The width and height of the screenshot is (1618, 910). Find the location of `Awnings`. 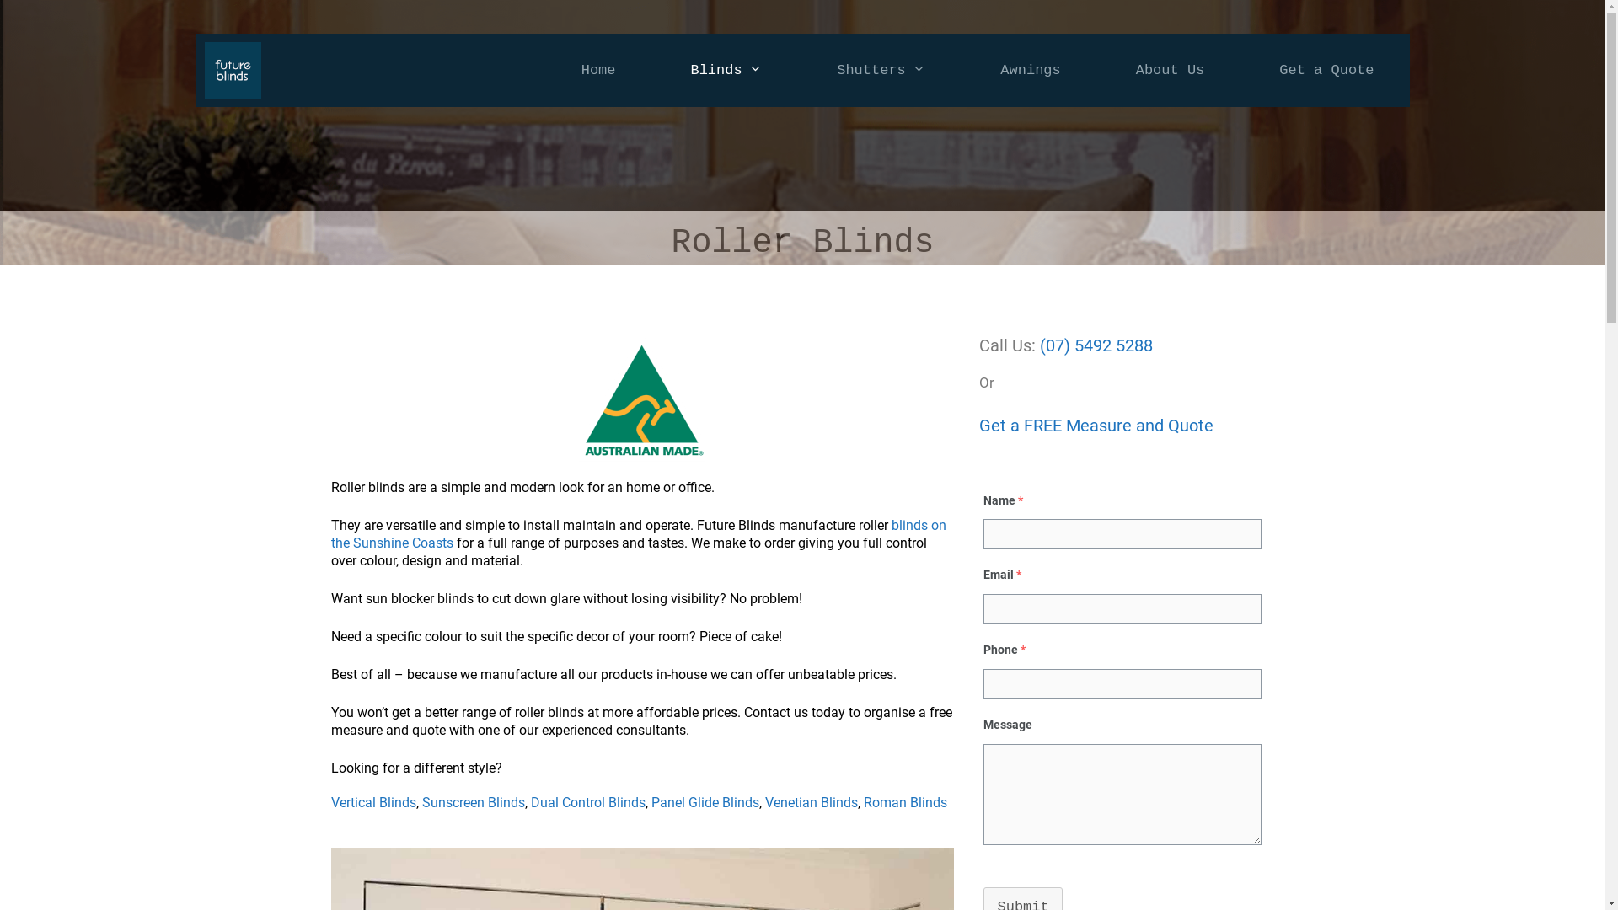

Awnings is located at coordinates (1030, 71).